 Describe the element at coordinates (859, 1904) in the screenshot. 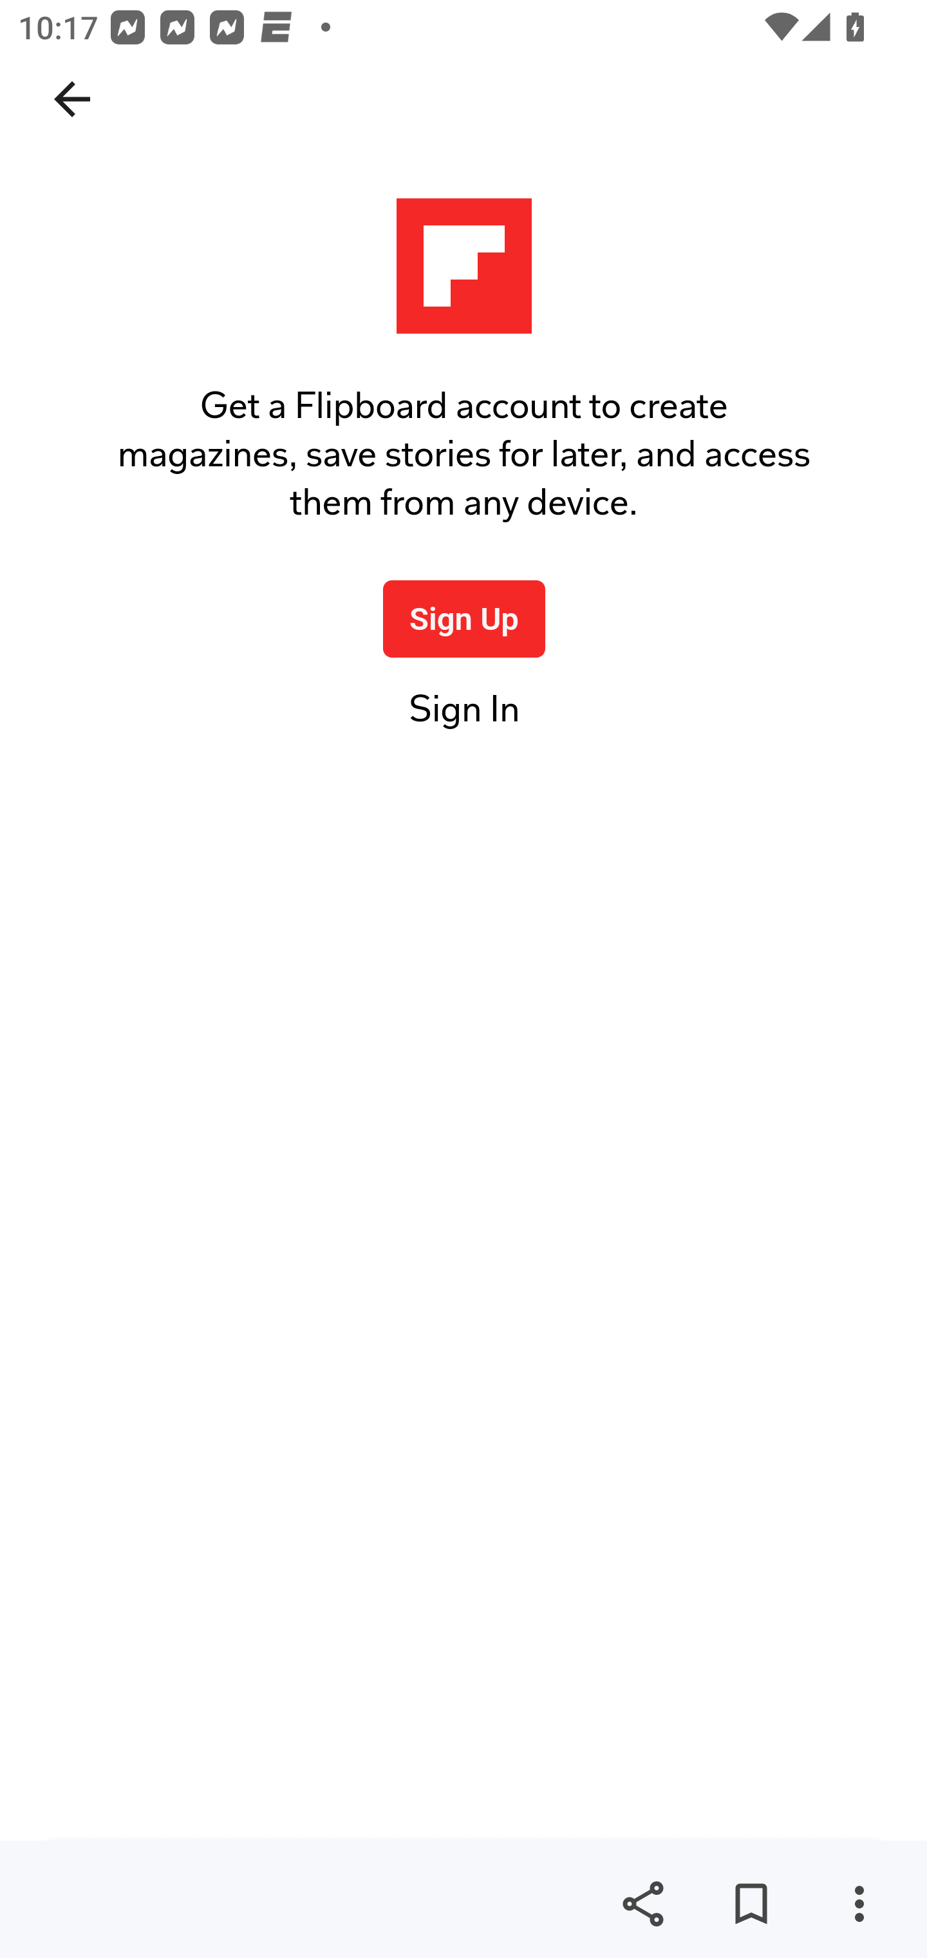

I see `More options` at that location.